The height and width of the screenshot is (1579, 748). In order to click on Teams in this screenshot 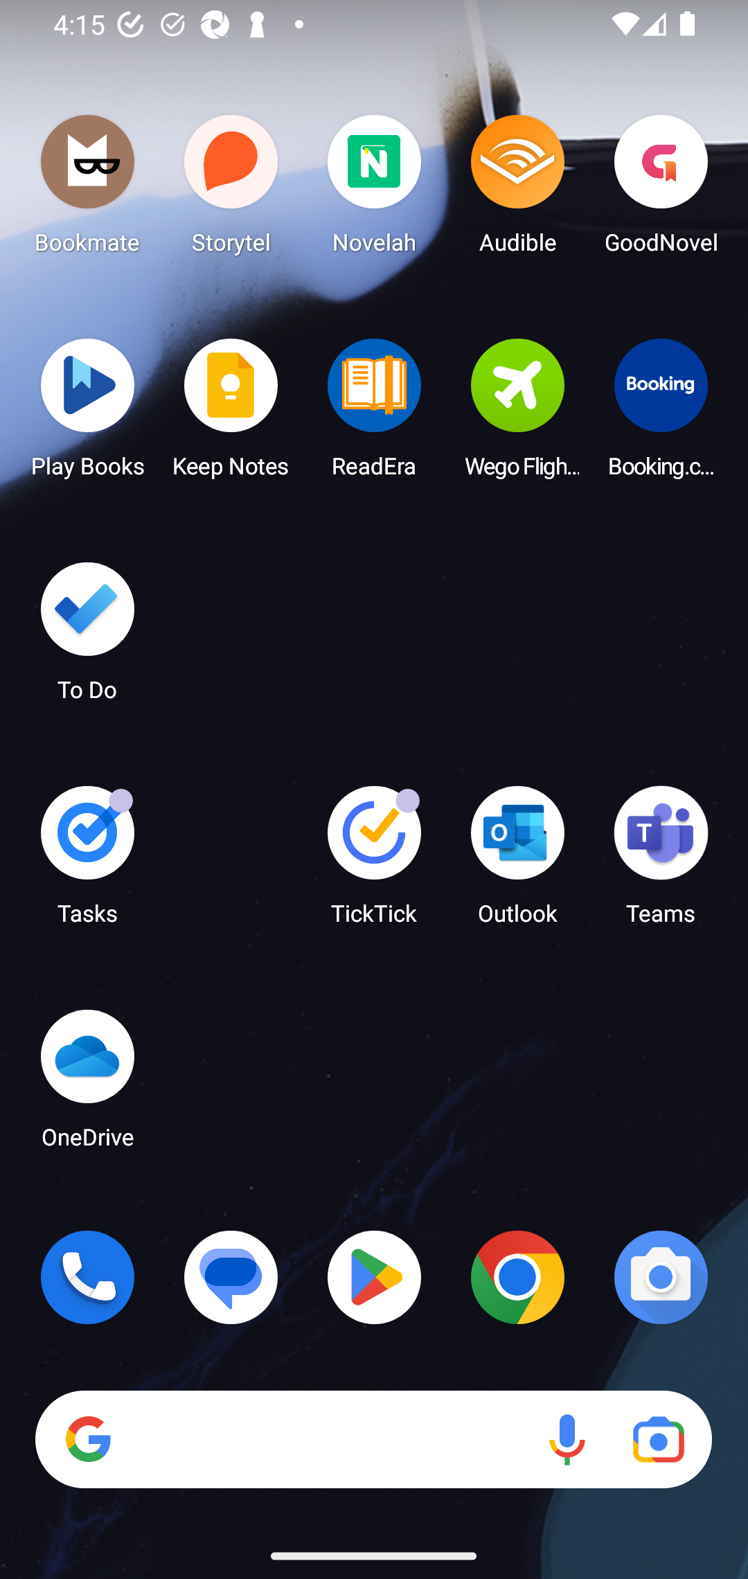, I will do `click(661, 862)`.